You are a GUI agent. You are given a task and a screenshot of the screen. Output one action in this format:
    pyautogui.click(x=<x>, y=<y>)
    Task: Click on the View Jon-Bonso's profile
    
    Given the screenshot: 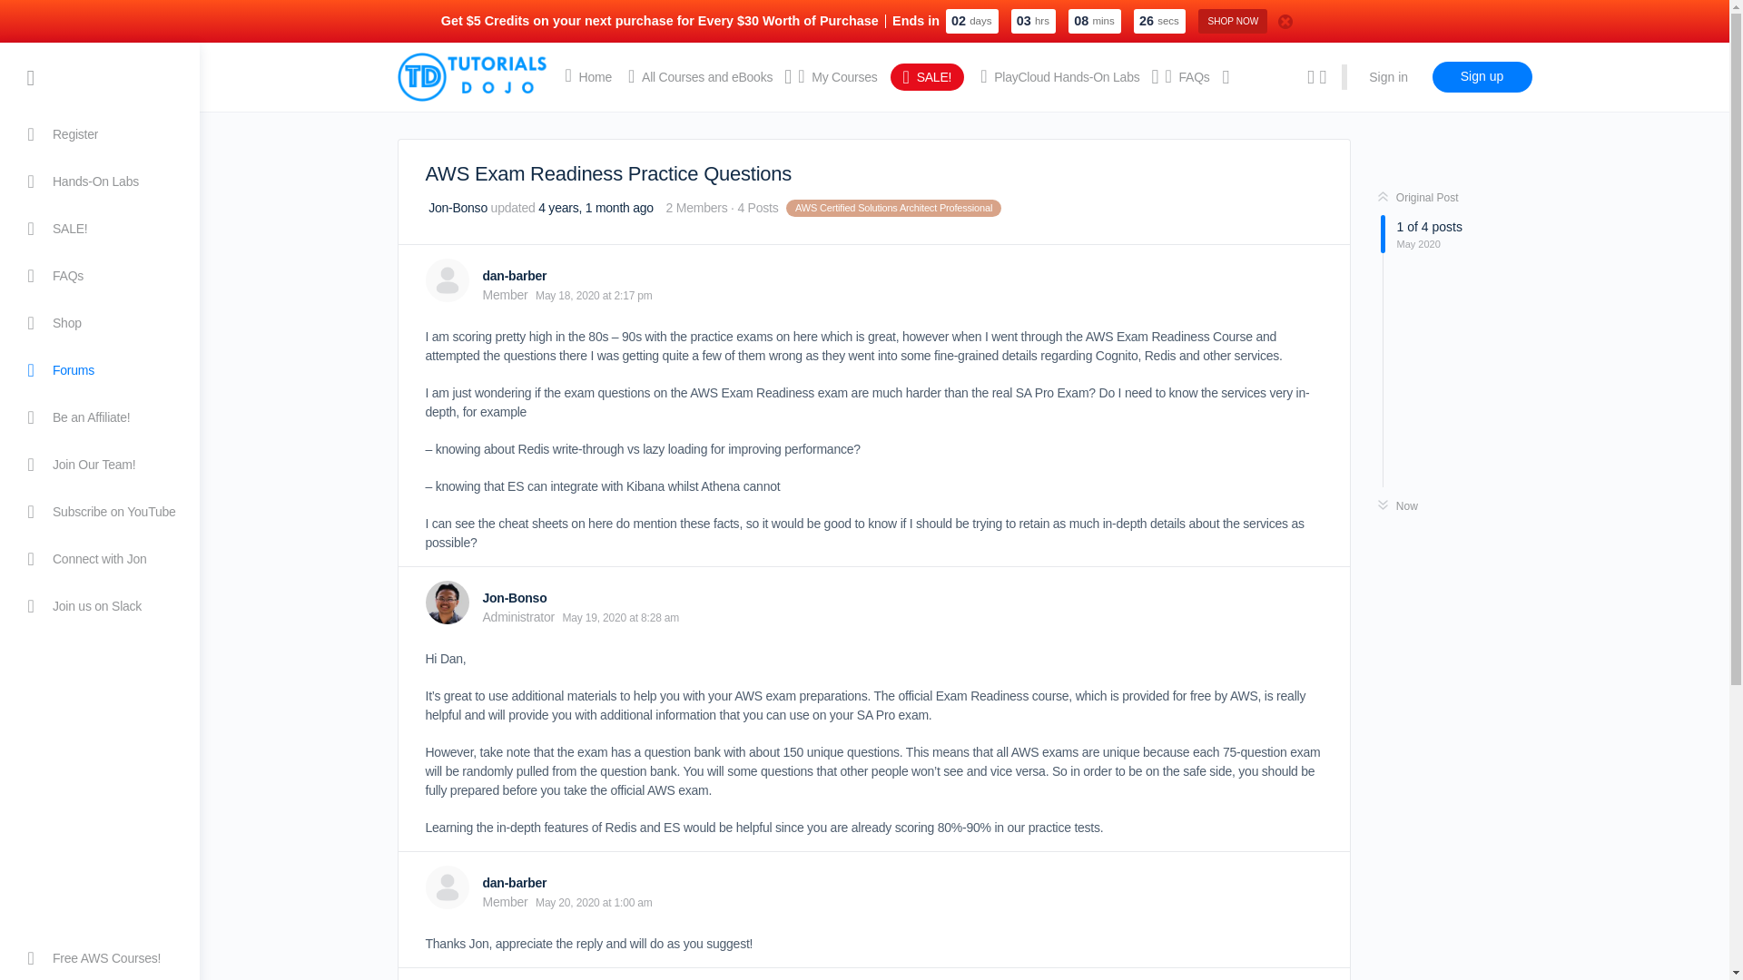 What is the action you would take?
    pyautogui.click(x=456, y=207)
    